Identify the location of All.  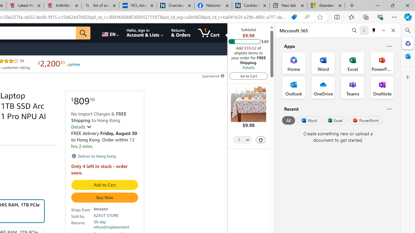
(289, 120).